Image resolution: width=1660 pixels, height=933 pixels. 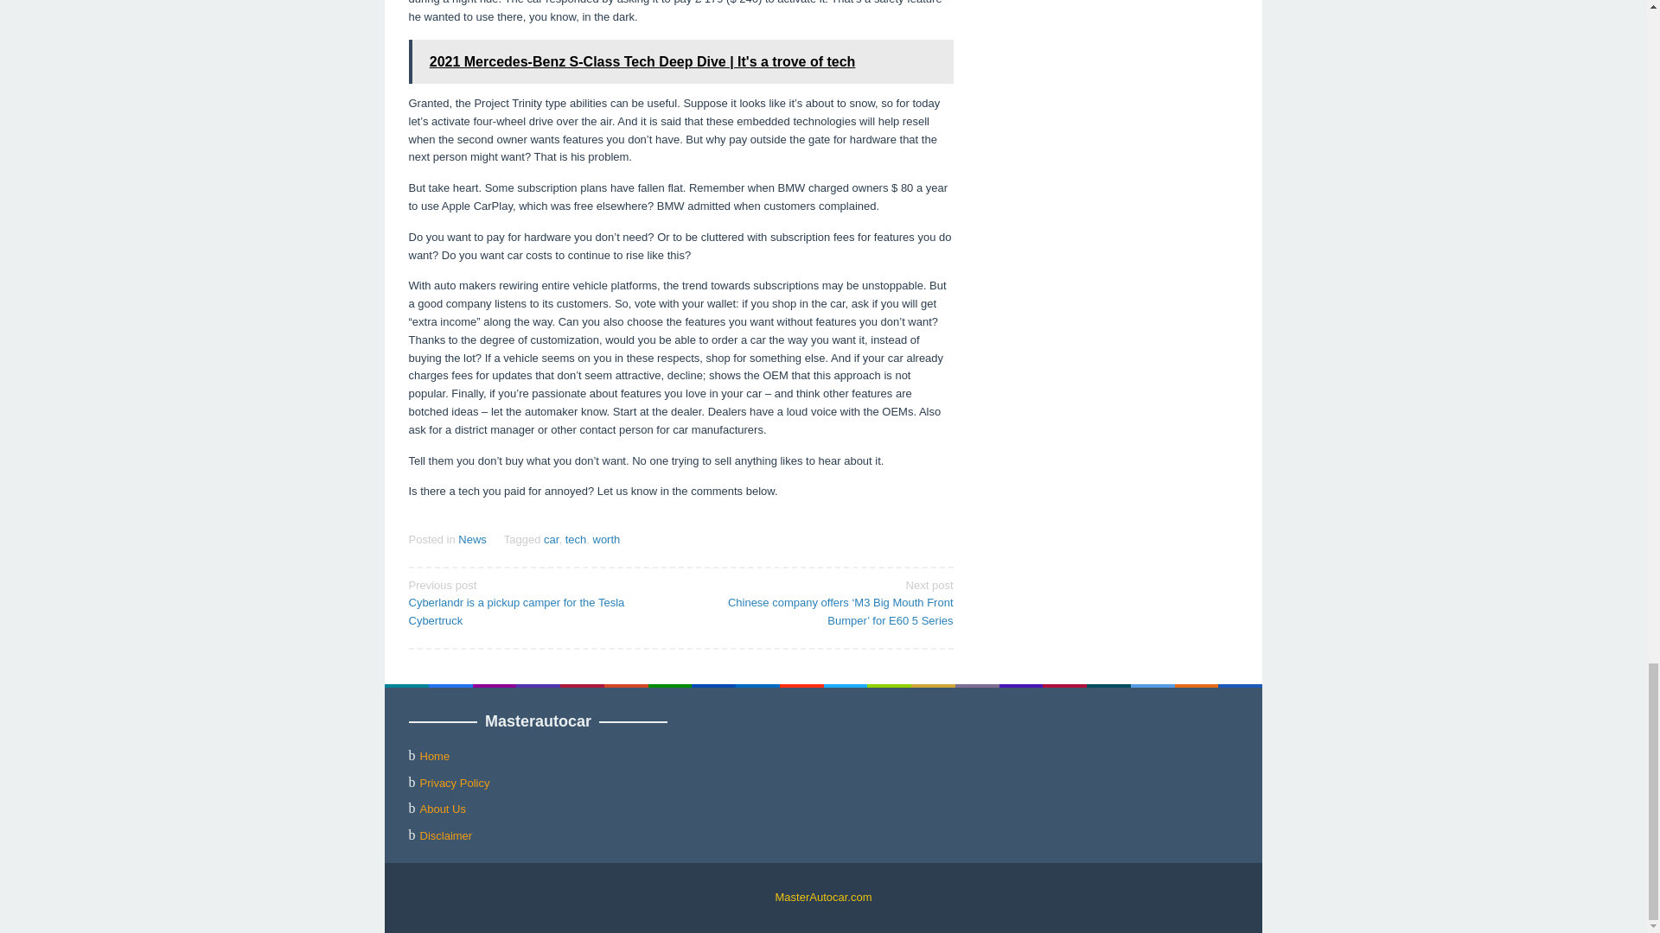 What do you see at coordinates (455, 783) in the screenshot?
I see `Privacy Policy` at bounding box center [455, 783].